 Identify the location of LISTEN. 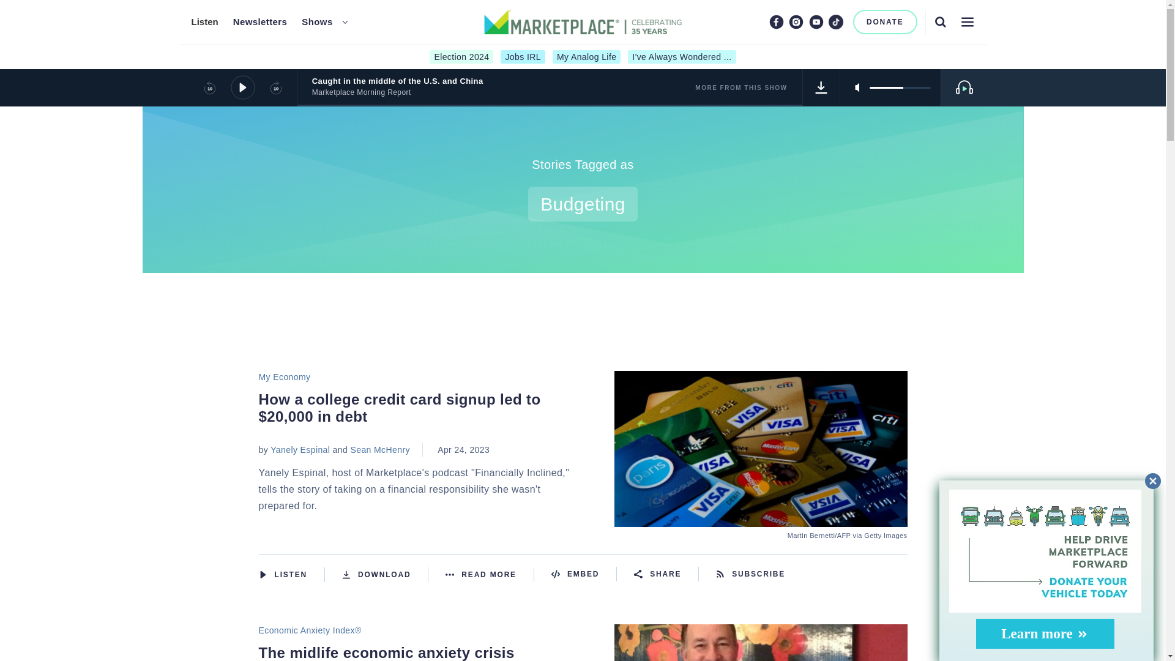
(262, 575).